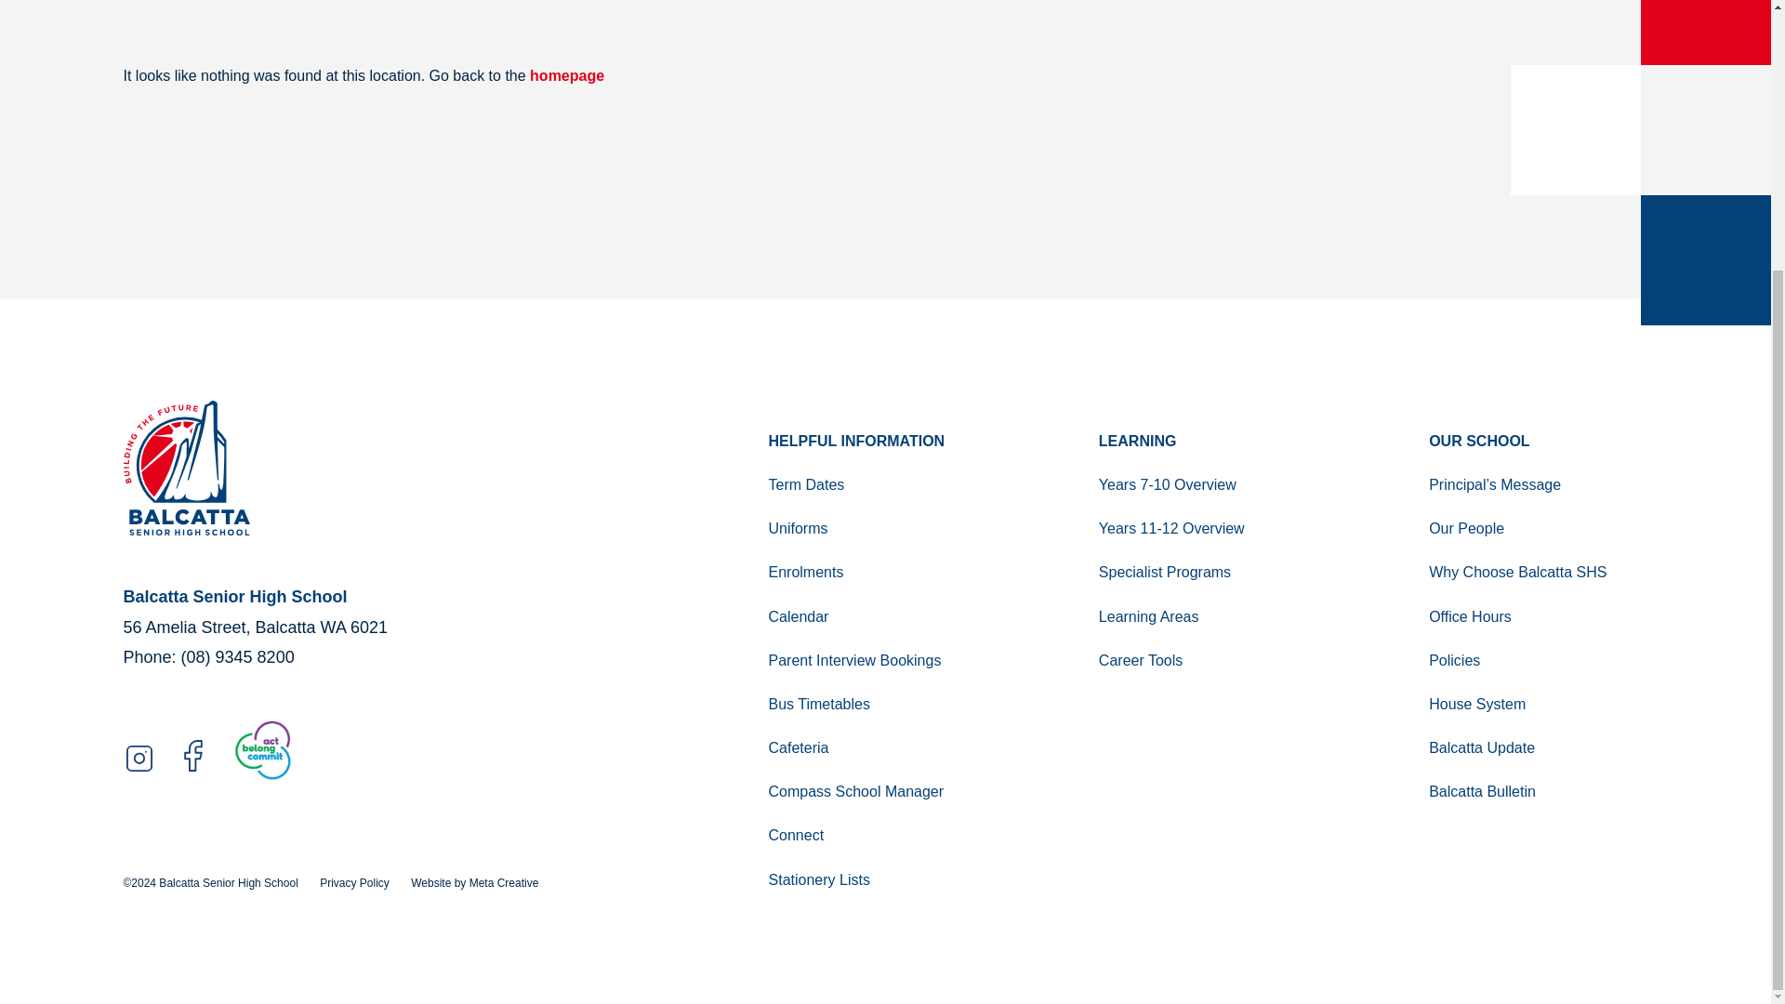 This screenshot has height=1004, width=1785. I want to click on Uniforms, so click(878, 528).